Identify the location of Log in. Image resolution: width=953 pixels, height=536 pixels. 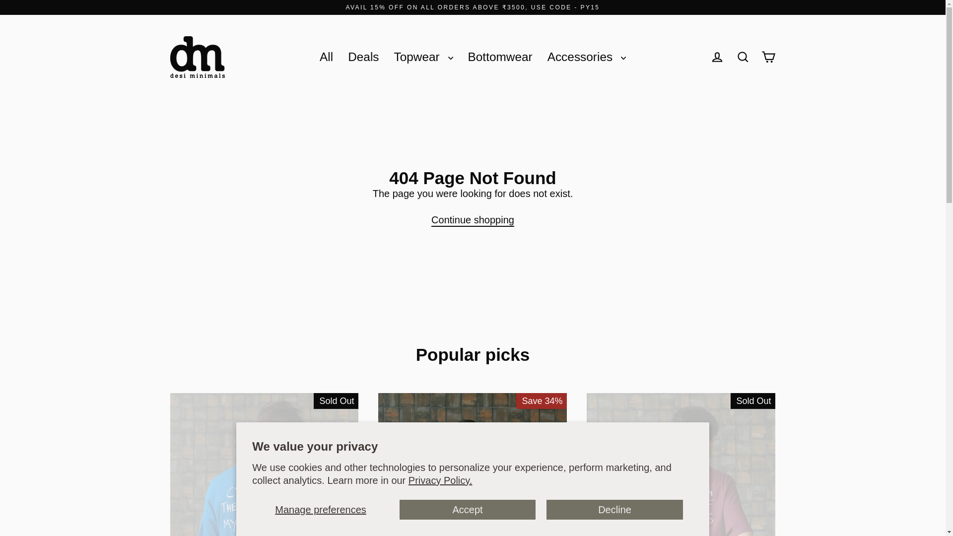
(717, 57).